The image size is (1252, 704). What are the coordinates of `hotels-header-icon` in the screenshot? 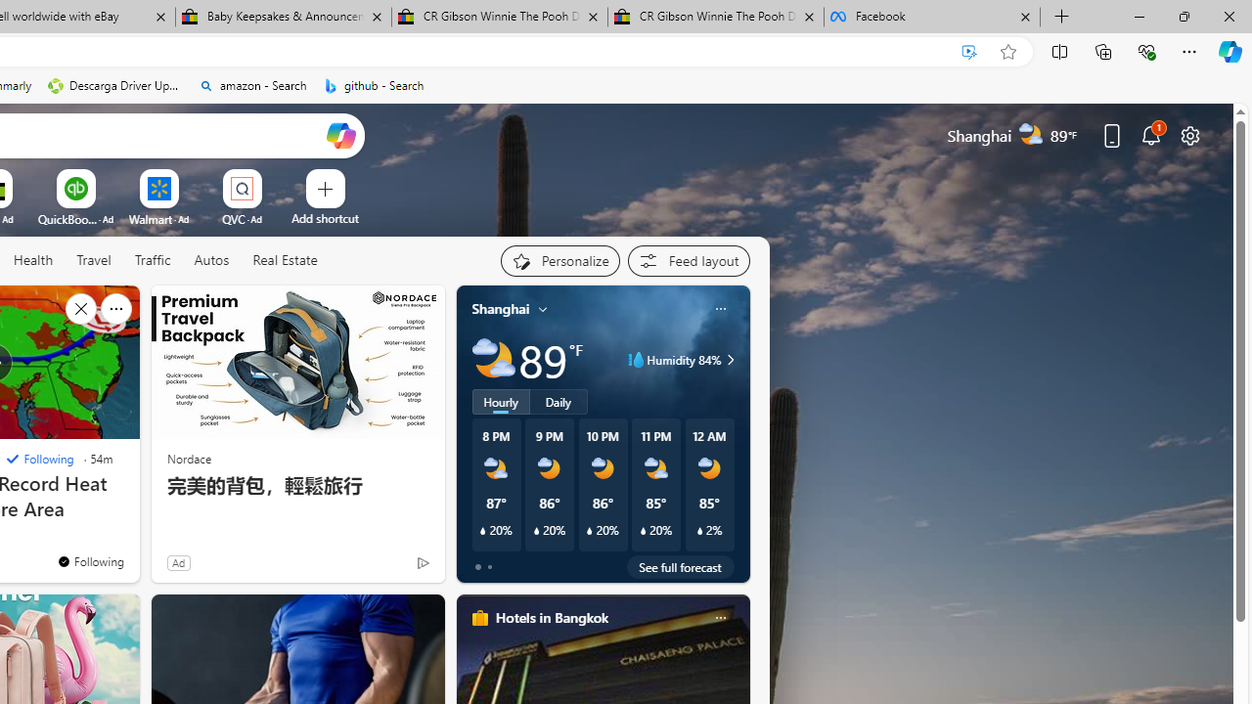 It's located at (479, 618).